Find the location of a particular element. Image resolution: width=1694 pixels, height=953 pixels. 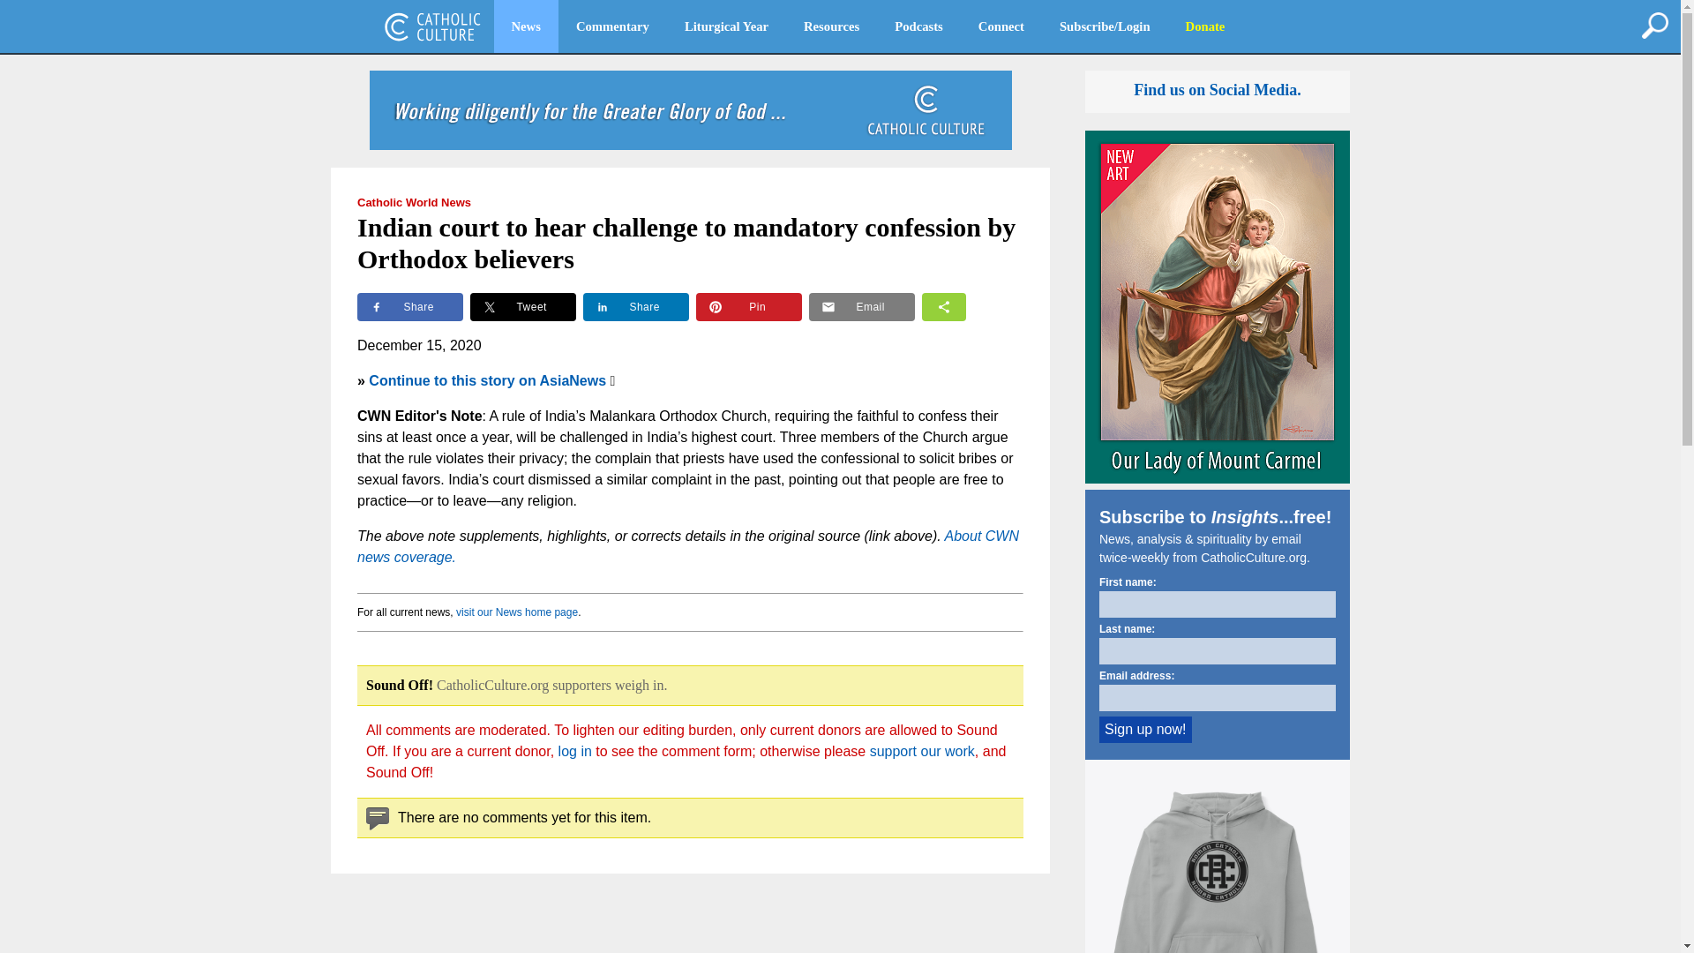

Commentary is located at coordinates (612, 26).